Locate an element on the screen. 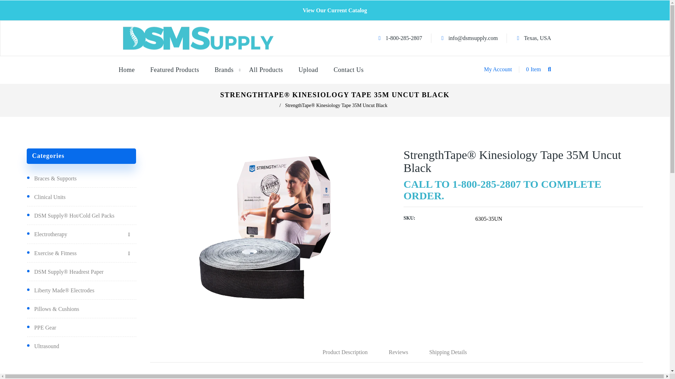 Image resolution: width=675 pixels, height=379 pixels. Contact Us is located at coordinates (349, 69).